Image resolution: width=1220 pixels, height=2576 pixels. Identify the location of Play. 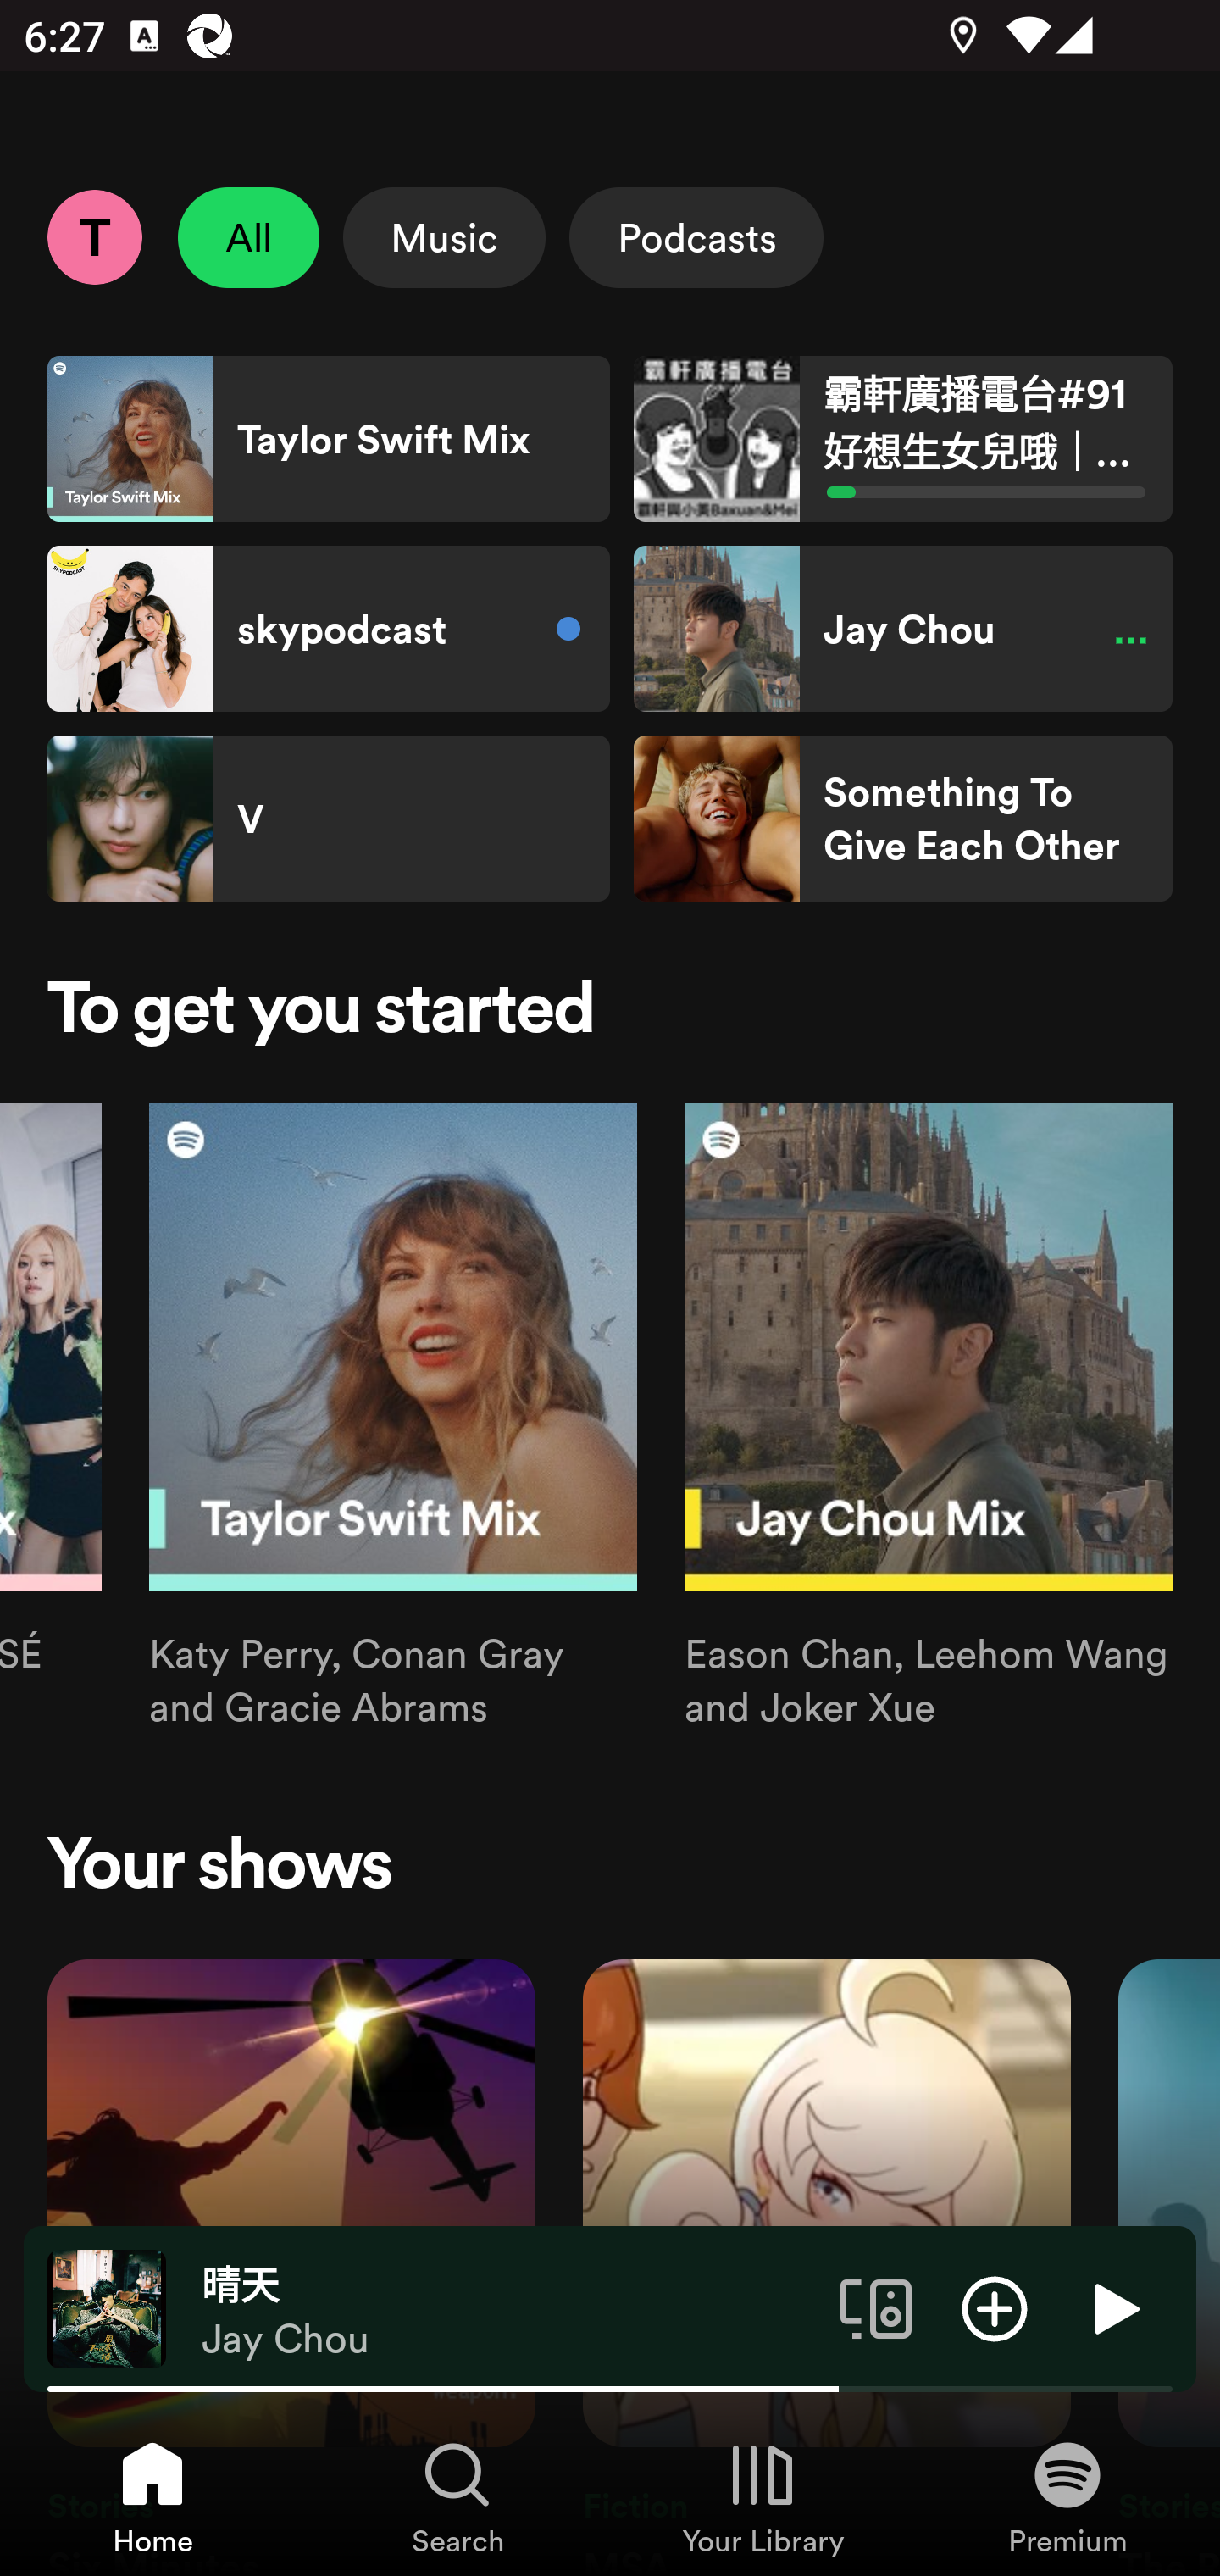
(1113, 2307).